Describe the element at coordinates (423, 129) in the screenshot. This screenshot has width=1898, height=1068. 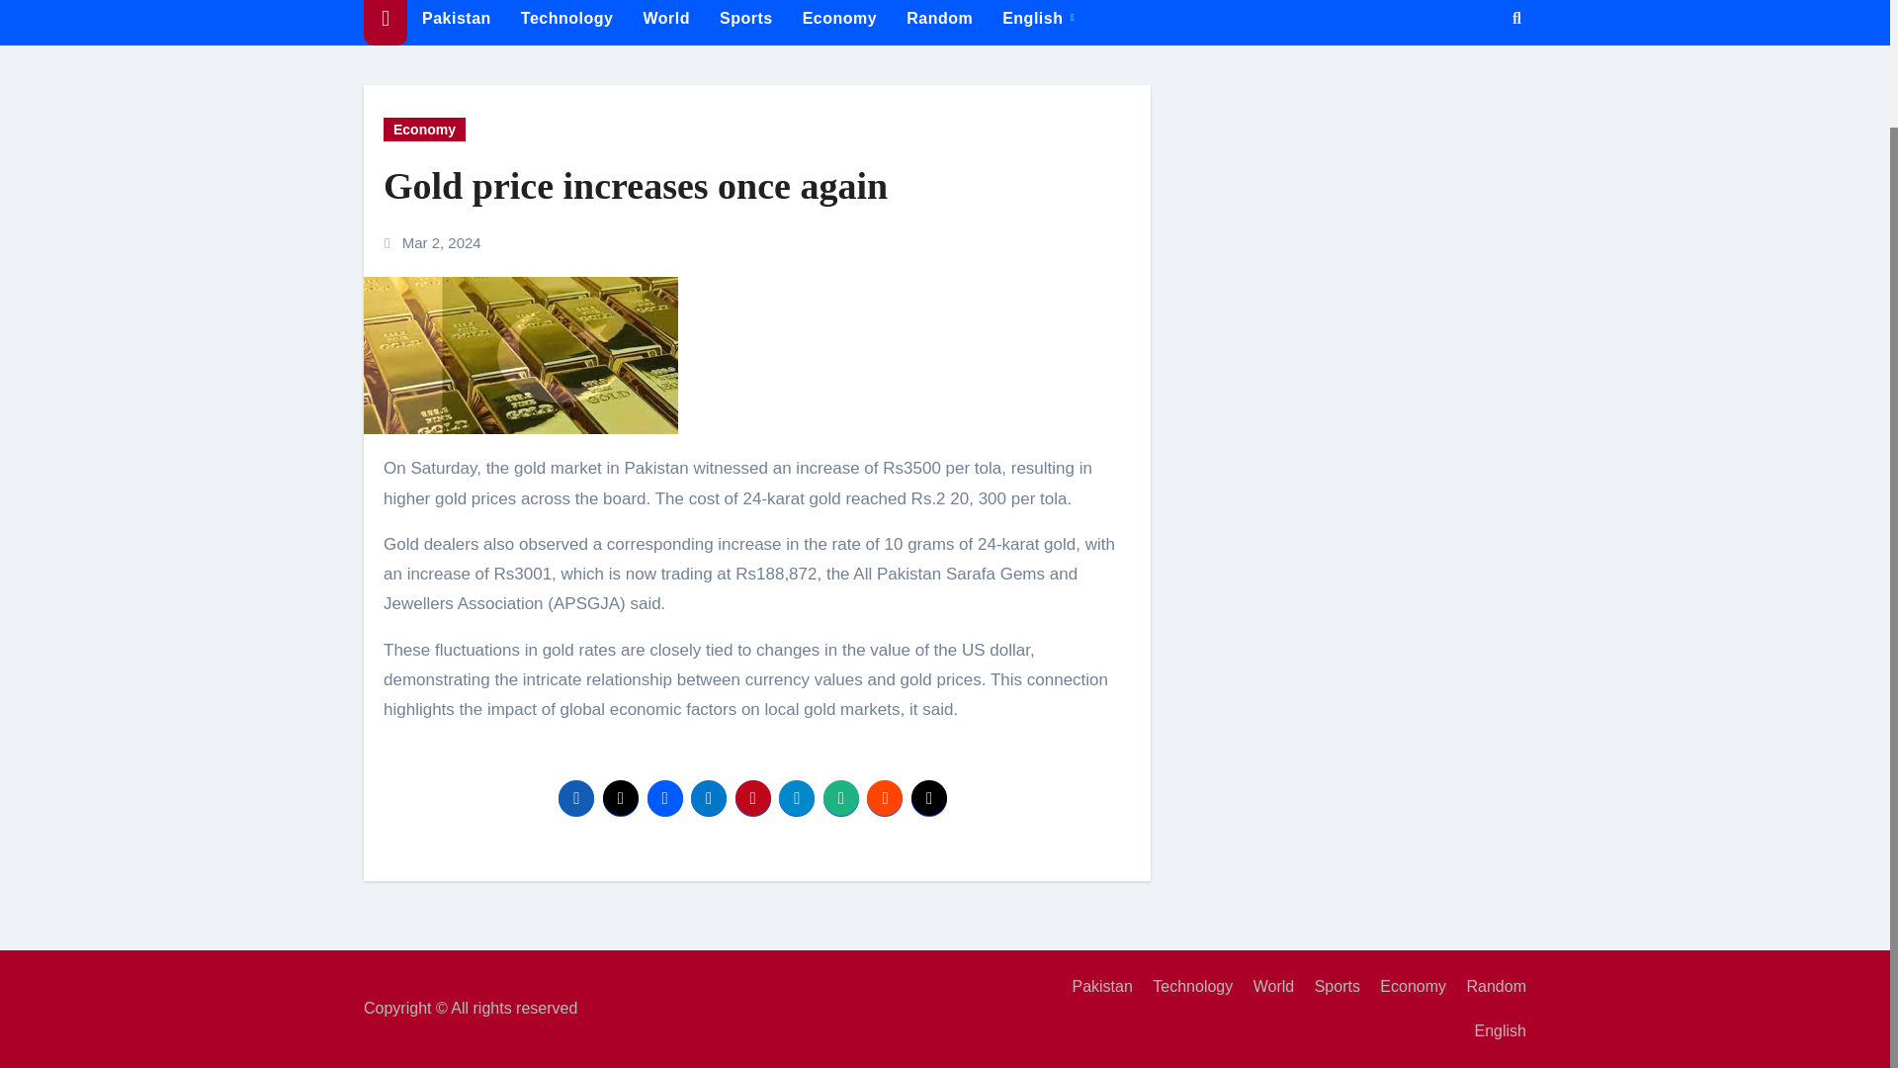
I see `Economy` at that location.